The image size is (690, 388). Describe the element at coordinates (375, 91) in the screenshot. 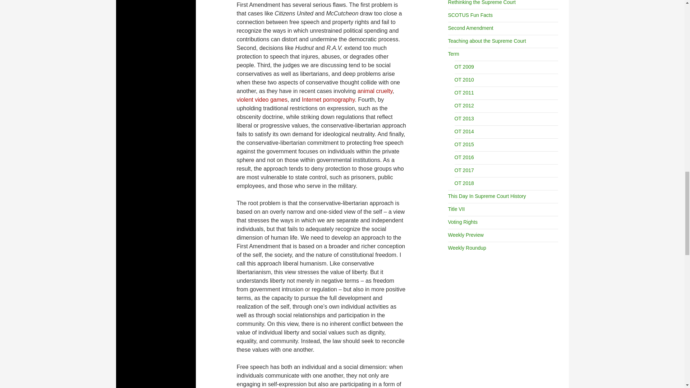

I see `animal cruelty` at that location.